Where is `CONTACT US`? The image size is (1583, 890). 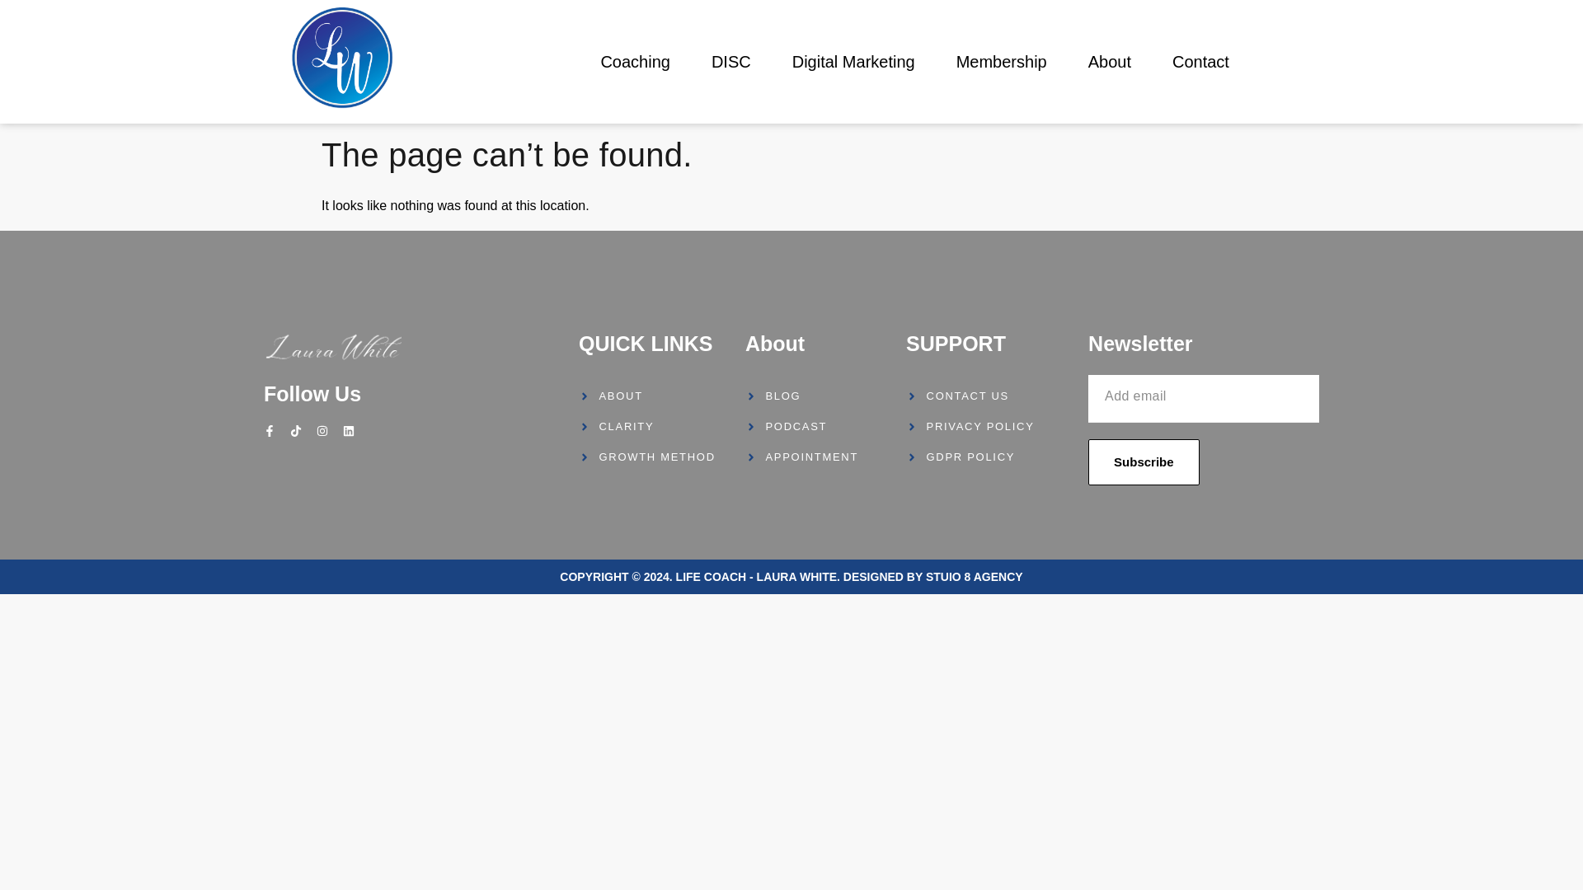 CONTACT US is located at coordinates (993, 396).